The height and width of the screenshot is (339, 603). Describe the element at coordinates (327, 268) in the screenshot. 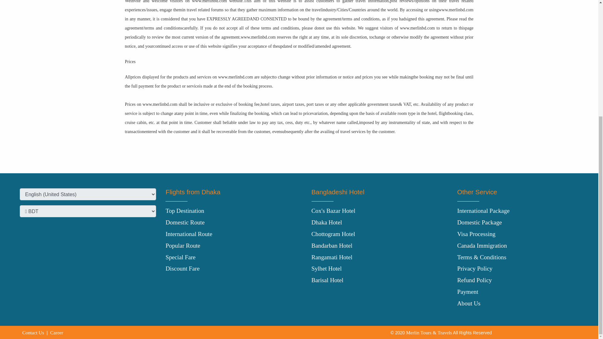

I see `Sylhet Hotel` at that location.